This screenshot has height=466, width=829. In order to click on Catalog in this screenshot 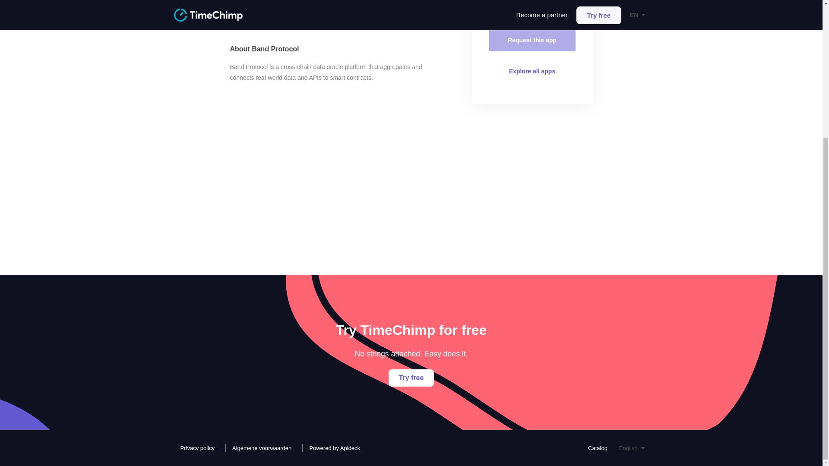, I will do `click(595, 447)`.